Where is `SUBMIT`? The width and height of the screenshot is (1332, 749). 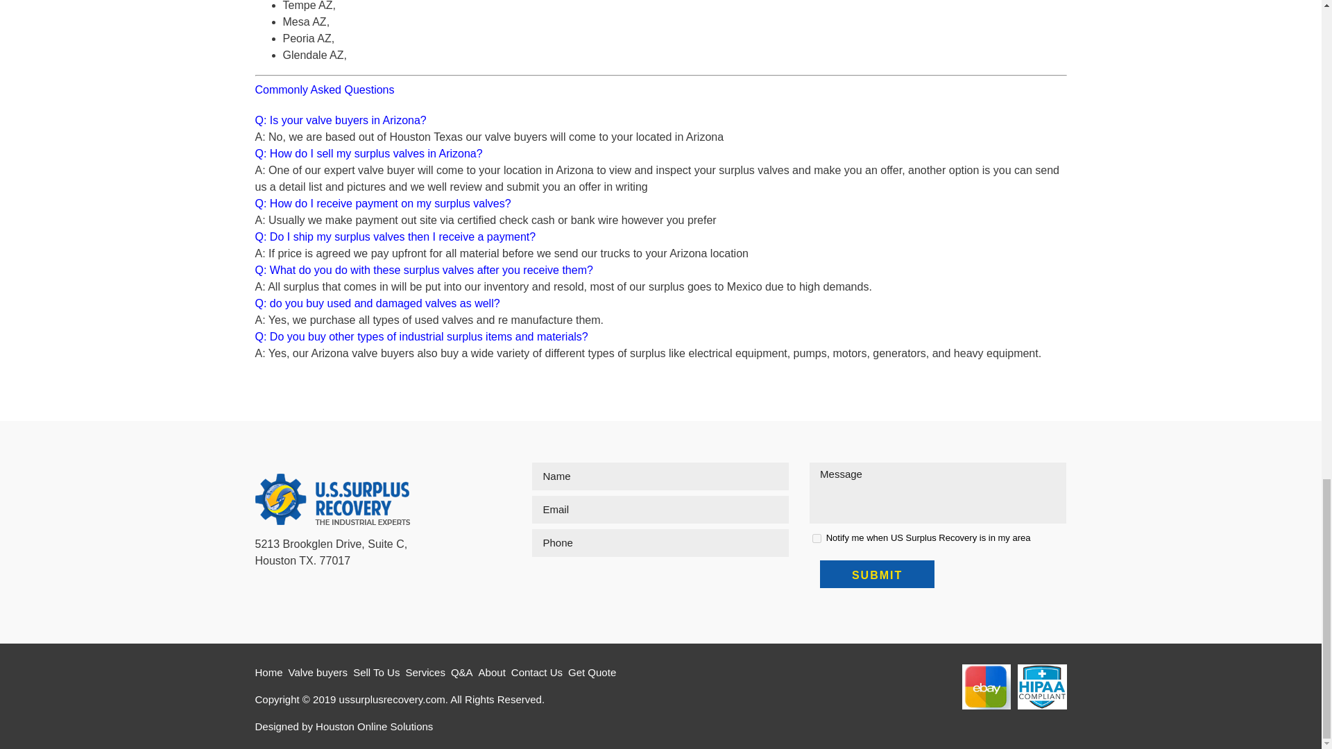
SUBMIT is located at coordinates (877, 574).